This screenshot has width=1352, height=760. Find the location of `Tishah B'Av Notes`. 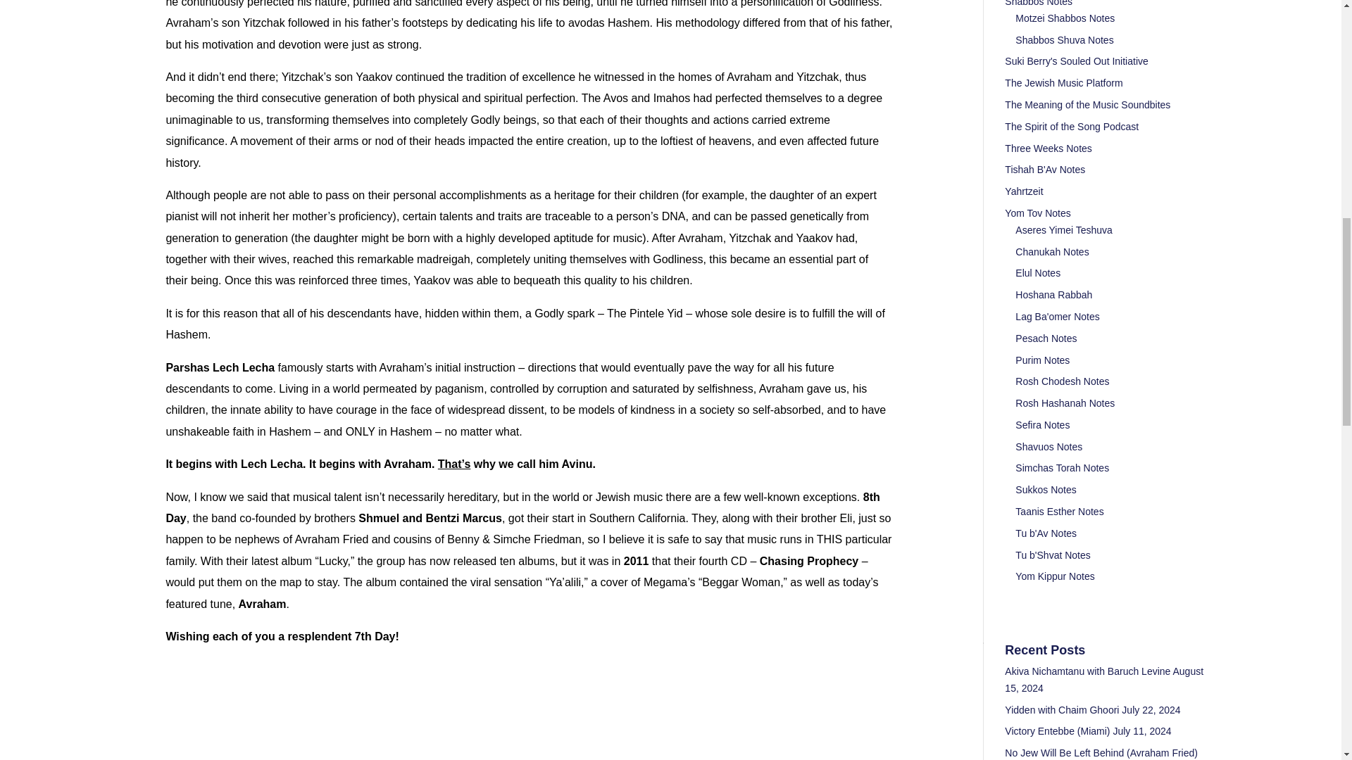

Tishah B'Av Notes is located at coordinates (1045, 170).